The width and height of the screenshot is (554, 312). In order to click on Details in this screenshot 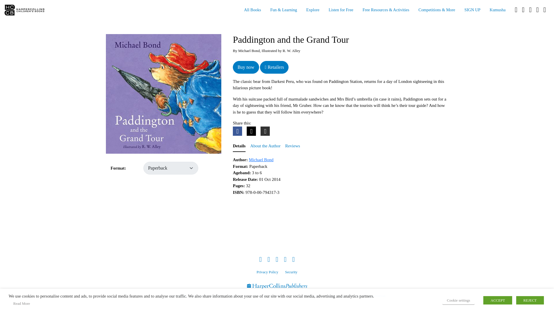, I will do `click(239, 146)`.